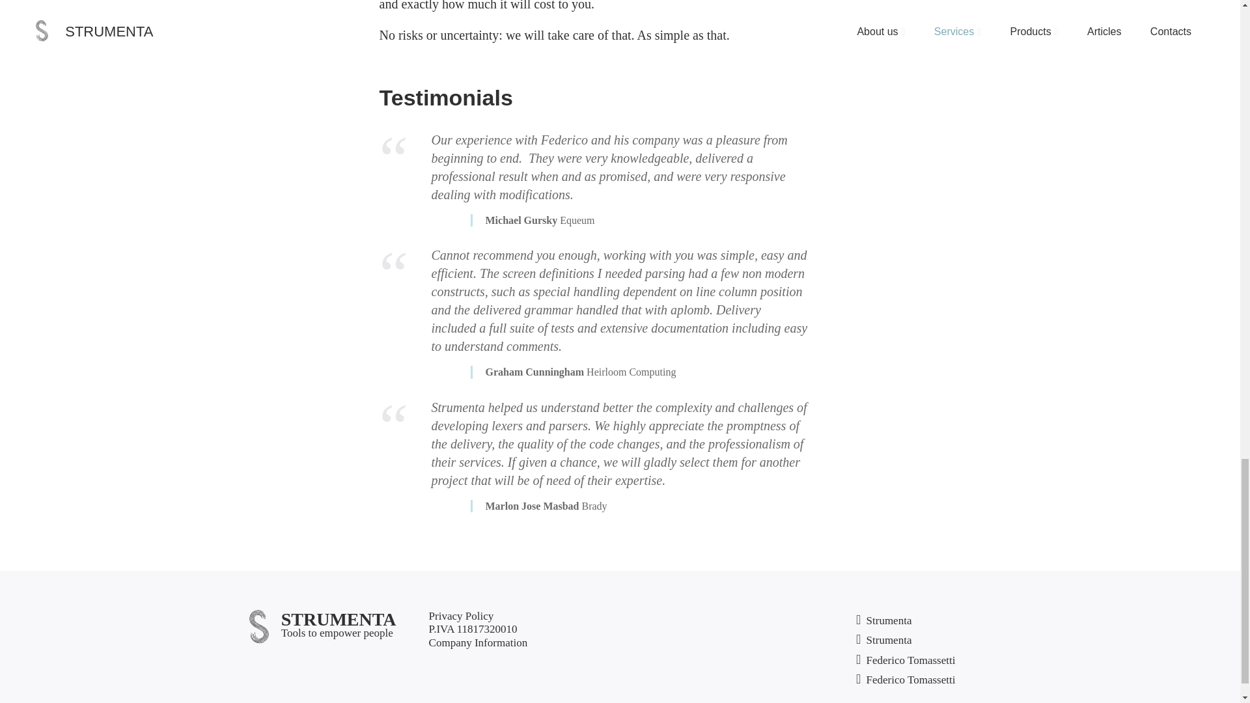  Describe the element at coordinates (905, 680) in the screenshot. I see `Federico Tomassetti` at that location.